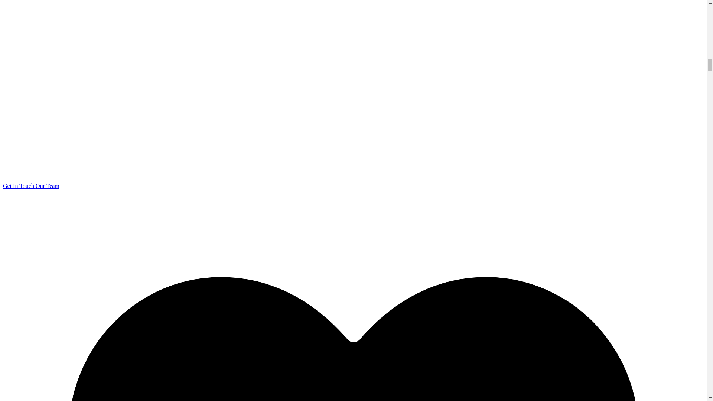 Image resolution: width=713 pixels, height=401 pixels. I want to click on Get In Touch, so click(19, 186).